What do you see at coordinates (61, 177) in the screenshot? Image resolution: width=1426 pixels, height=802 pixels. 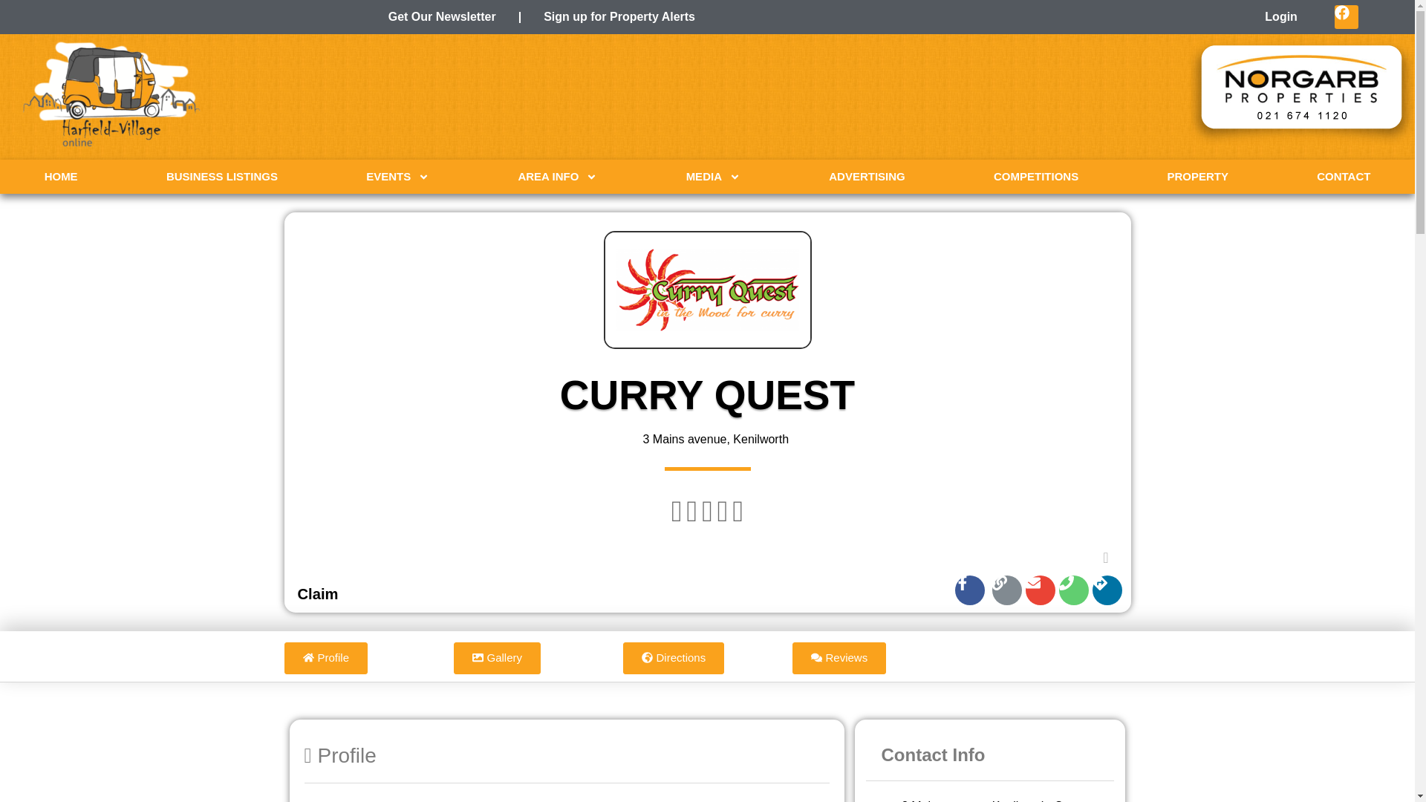 I see `HOME` at bounding box center [61, 177].